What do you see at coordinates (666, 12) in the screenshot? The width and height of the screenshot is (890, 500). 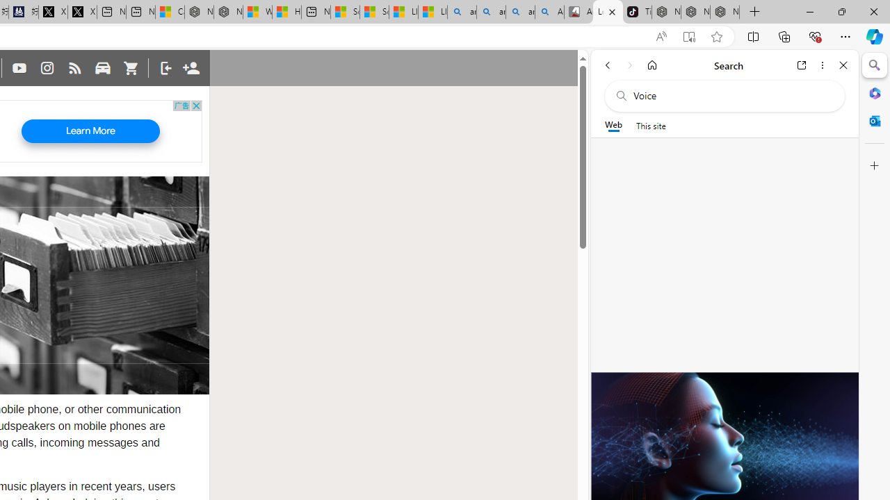 I see `Nordace - Best Sellers` at bounding box center [666, 12].